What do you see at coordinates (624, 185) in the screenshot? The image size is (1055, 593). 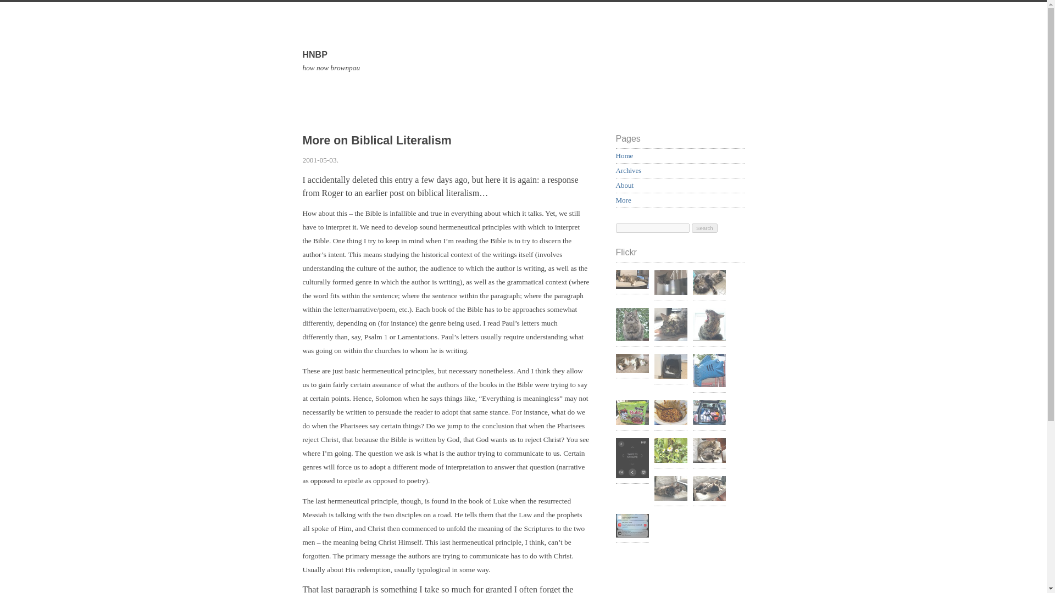 I see `About` at bounding box center [624, 185].